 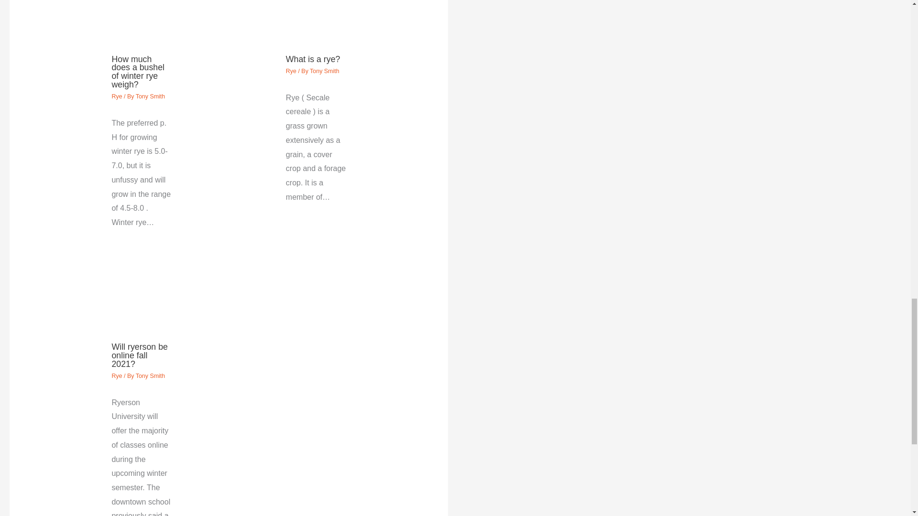 I want to click on Tony Smith, so click(x=150, y=97).